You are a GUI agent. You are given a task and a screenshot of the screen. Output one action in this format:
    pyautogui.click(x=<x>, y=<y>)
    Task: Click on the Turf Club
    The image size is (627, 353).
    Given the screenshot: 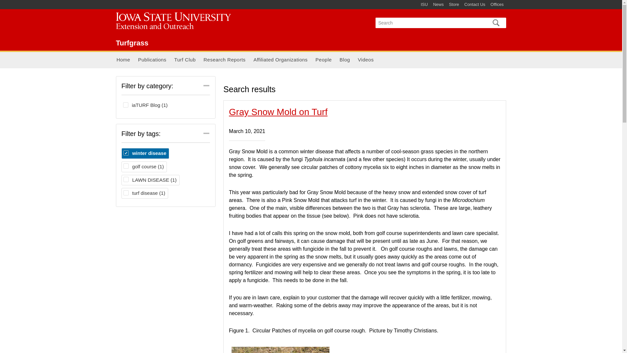 What is the action you would take?
    pyautogui.click(x=185, y=60)
    